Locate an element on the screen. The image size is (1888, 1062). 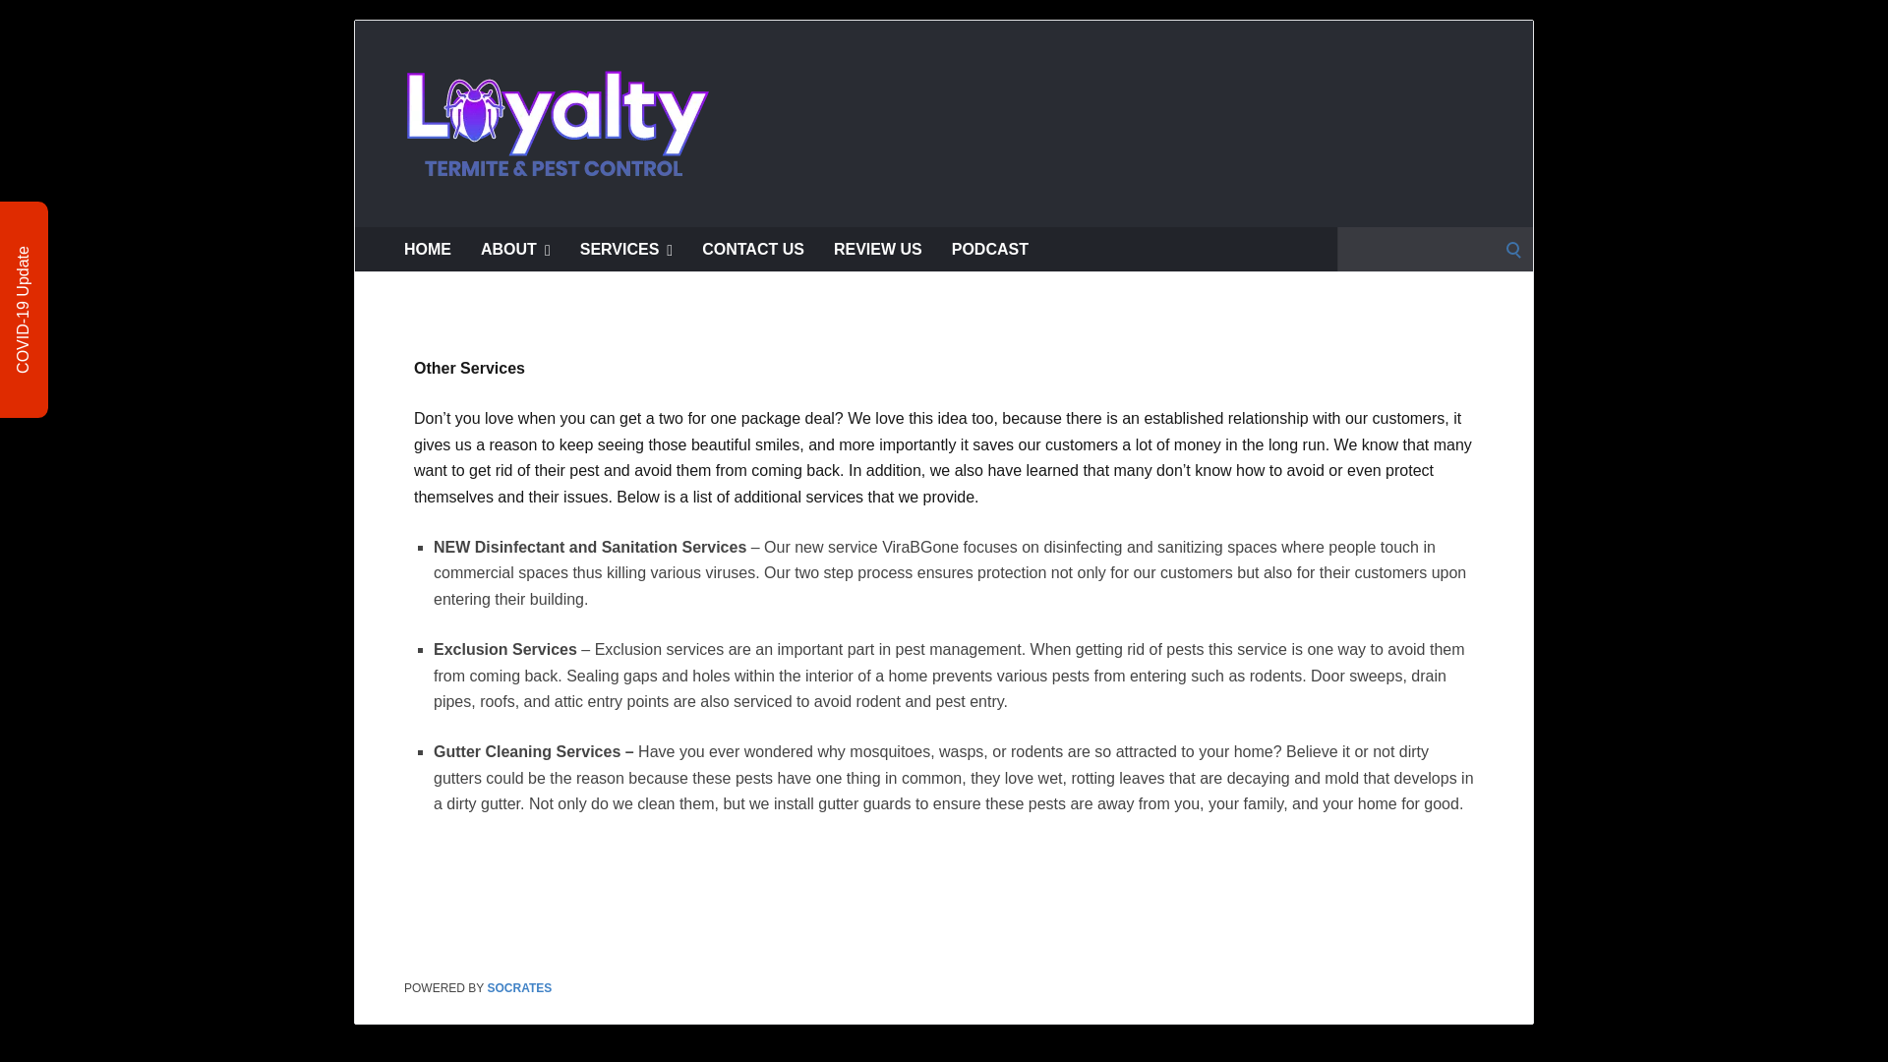
SERVICES is located at coordinates (625, 250).